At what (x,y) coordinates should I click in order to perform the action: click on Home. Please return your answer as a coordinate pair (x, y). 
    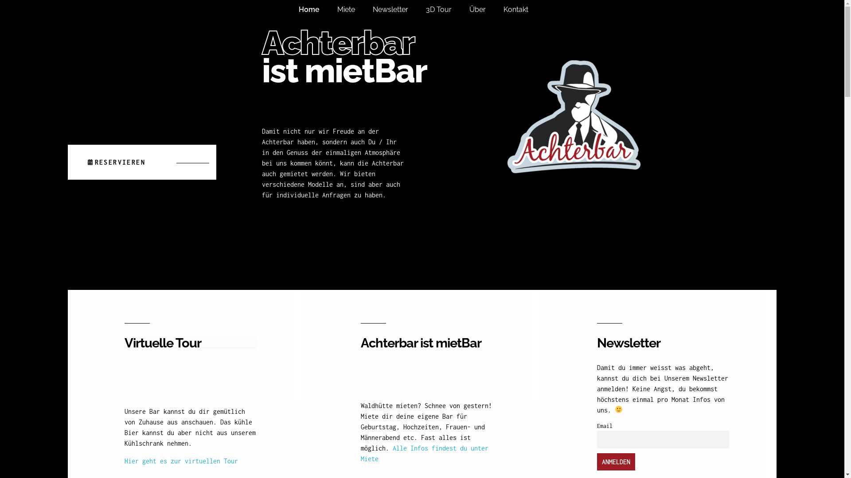
    Looking at the image, I should click on (318, 10).